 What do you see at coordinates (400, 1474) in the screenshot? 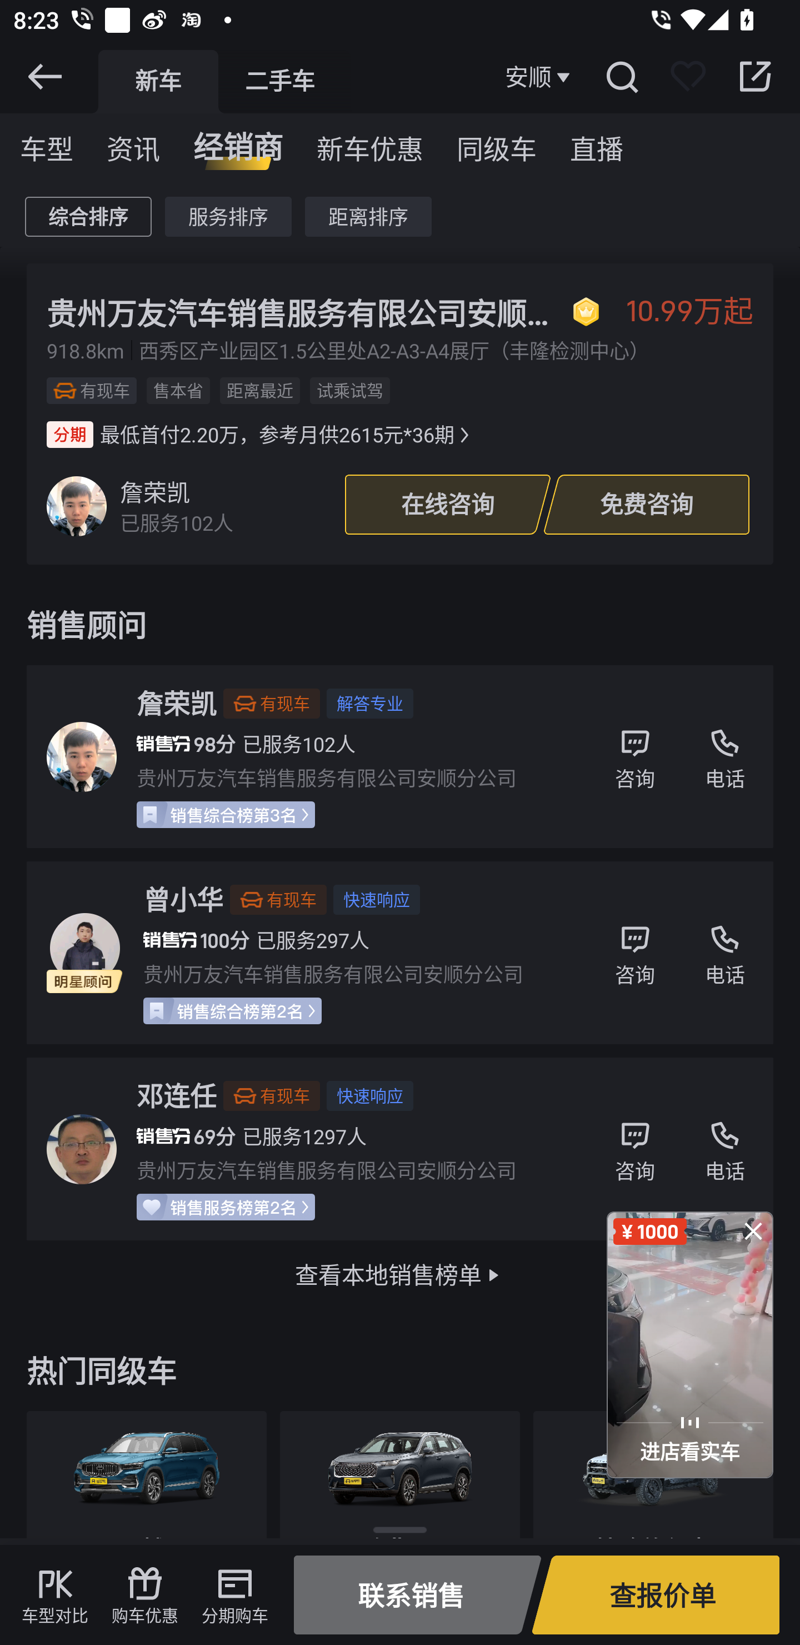
I see `哈弗H6` at bounding box center [400, 1474].